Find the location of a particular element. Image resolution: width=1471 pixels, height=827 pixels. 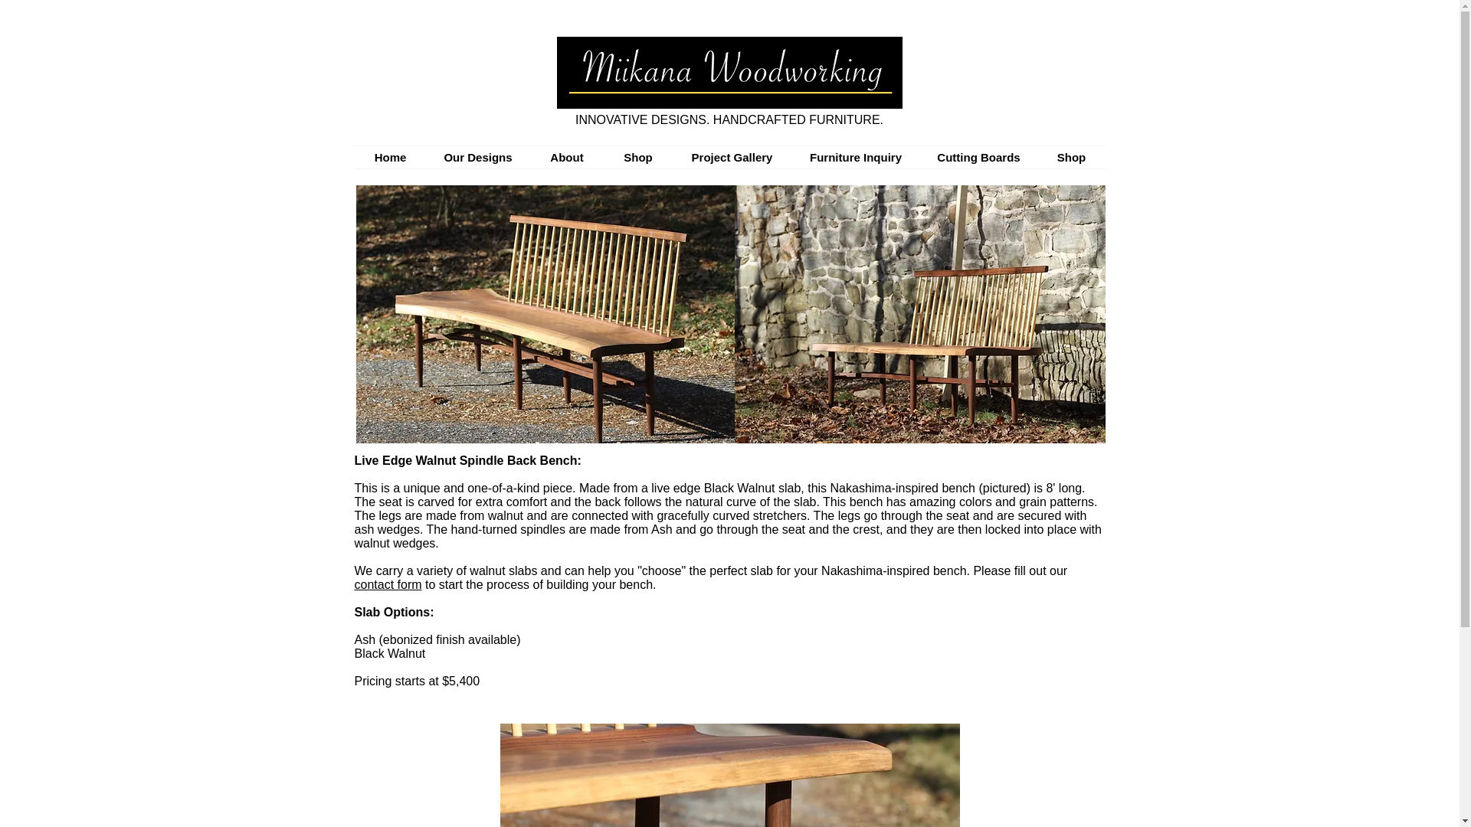

Project Gallery is located at coordinates (732, 158).